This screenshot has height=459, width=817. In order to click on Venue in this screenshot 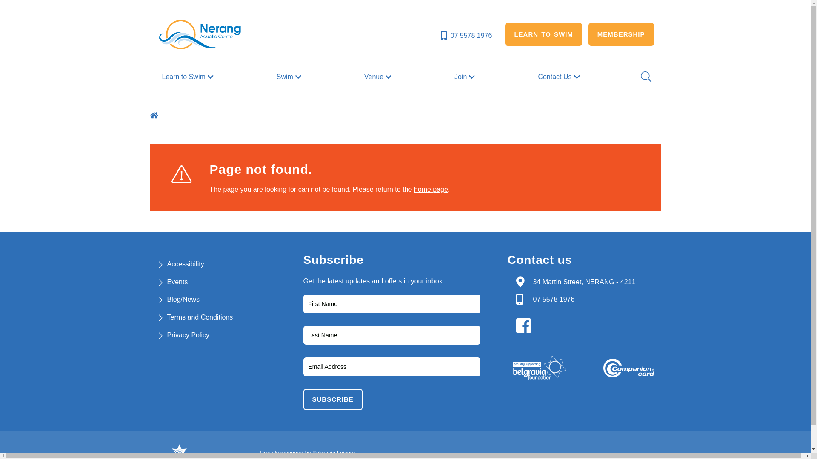, I will do `click(379, 77)`.